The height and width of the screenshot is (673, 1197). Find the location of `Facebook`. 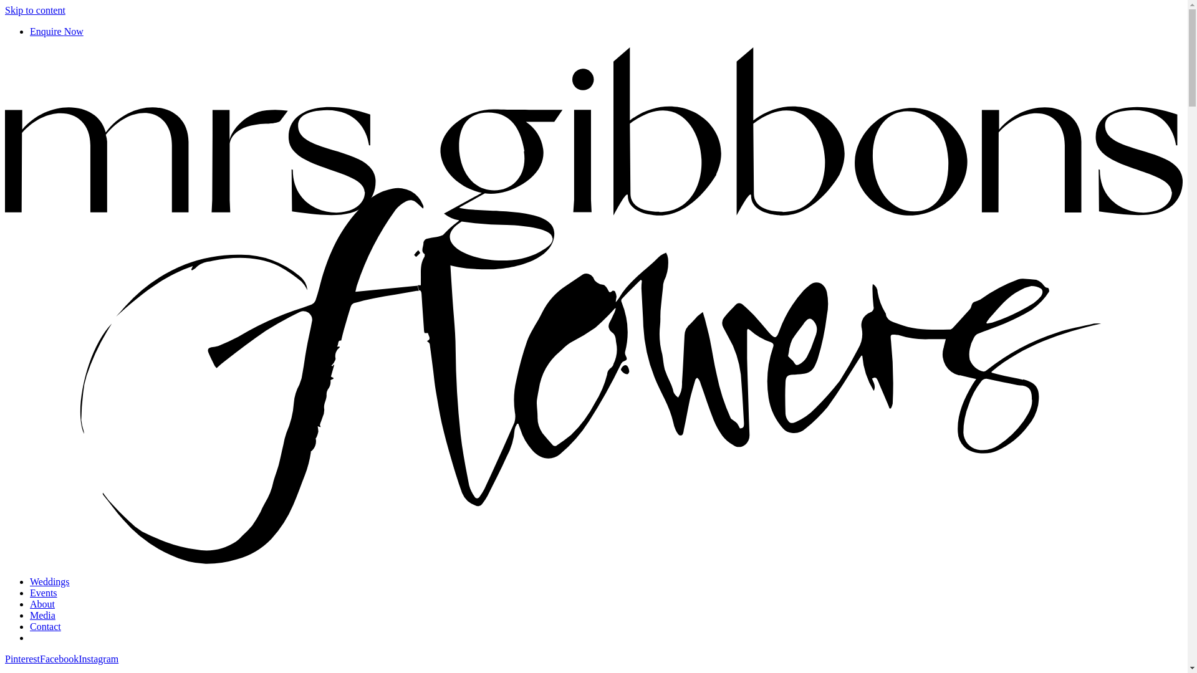

Facebook is located at coordinates (59, 659).